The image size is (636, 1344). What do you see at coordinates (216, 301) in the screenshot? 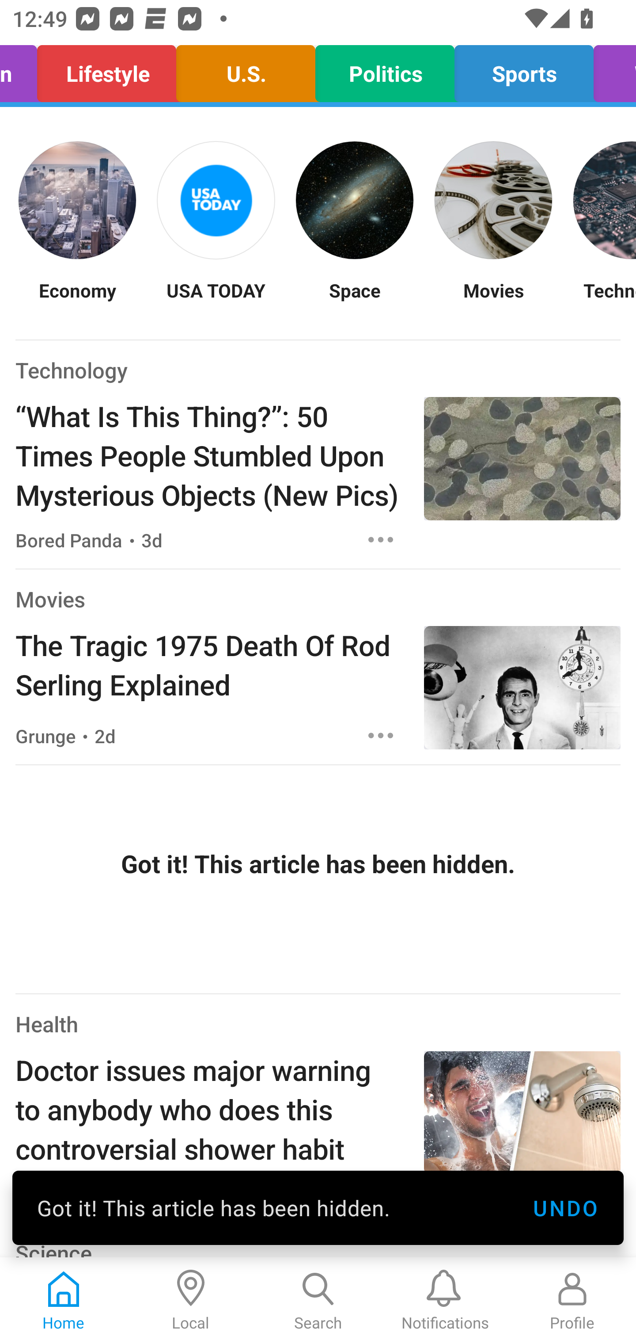
I see `USA TODAY` at bounding box center [216, 301].